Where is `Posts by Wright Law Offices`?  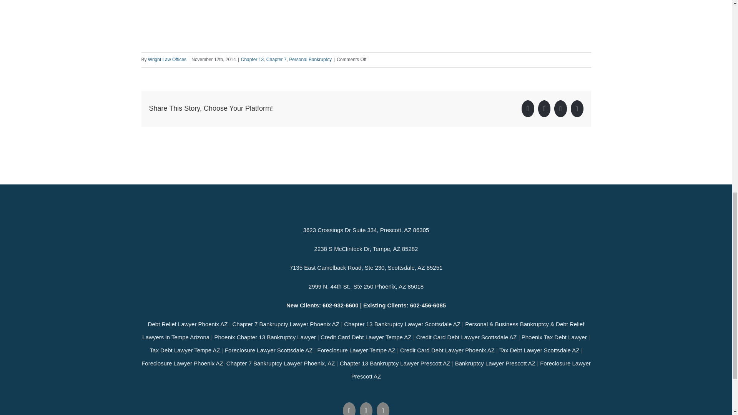
Posts by Wright Law Offices is located at coordinates (167, 59).